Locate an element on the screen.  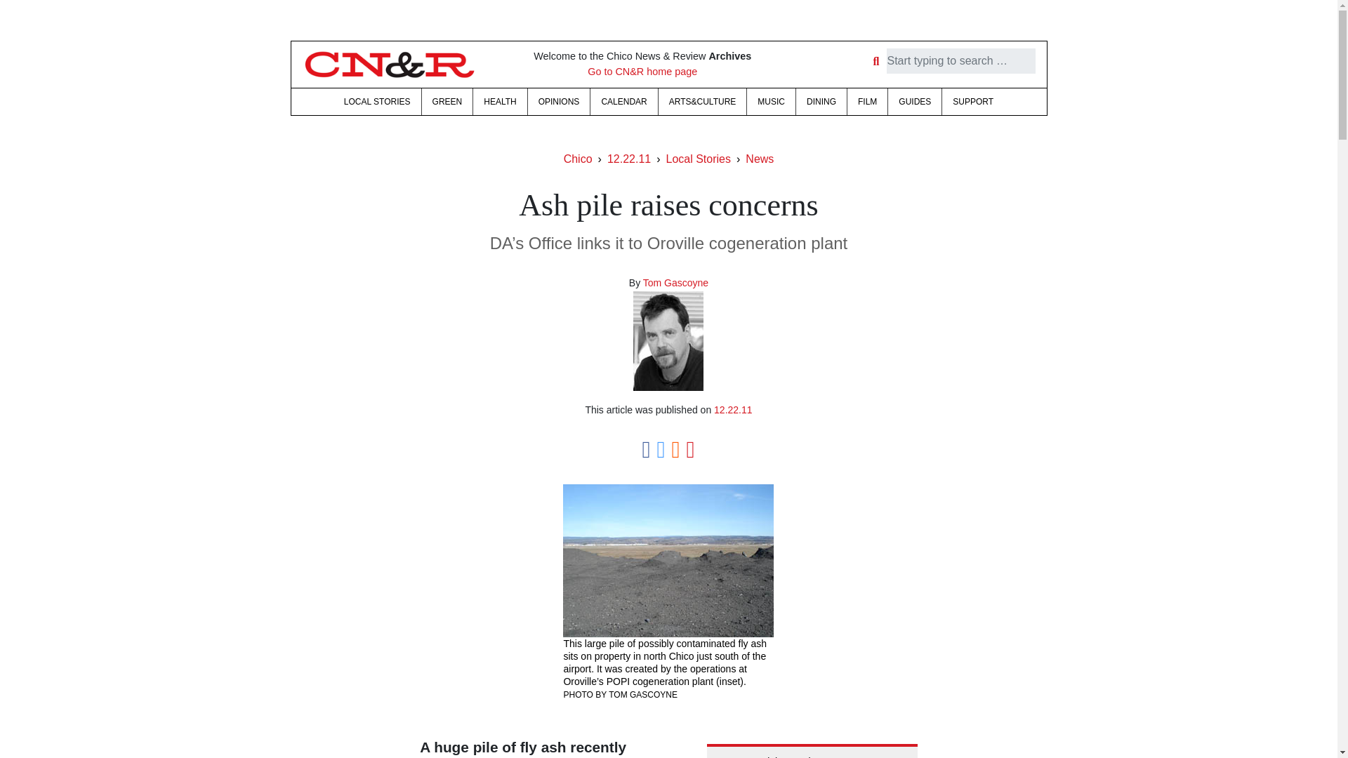
12.22.11 is located at coordinates (629, 159).